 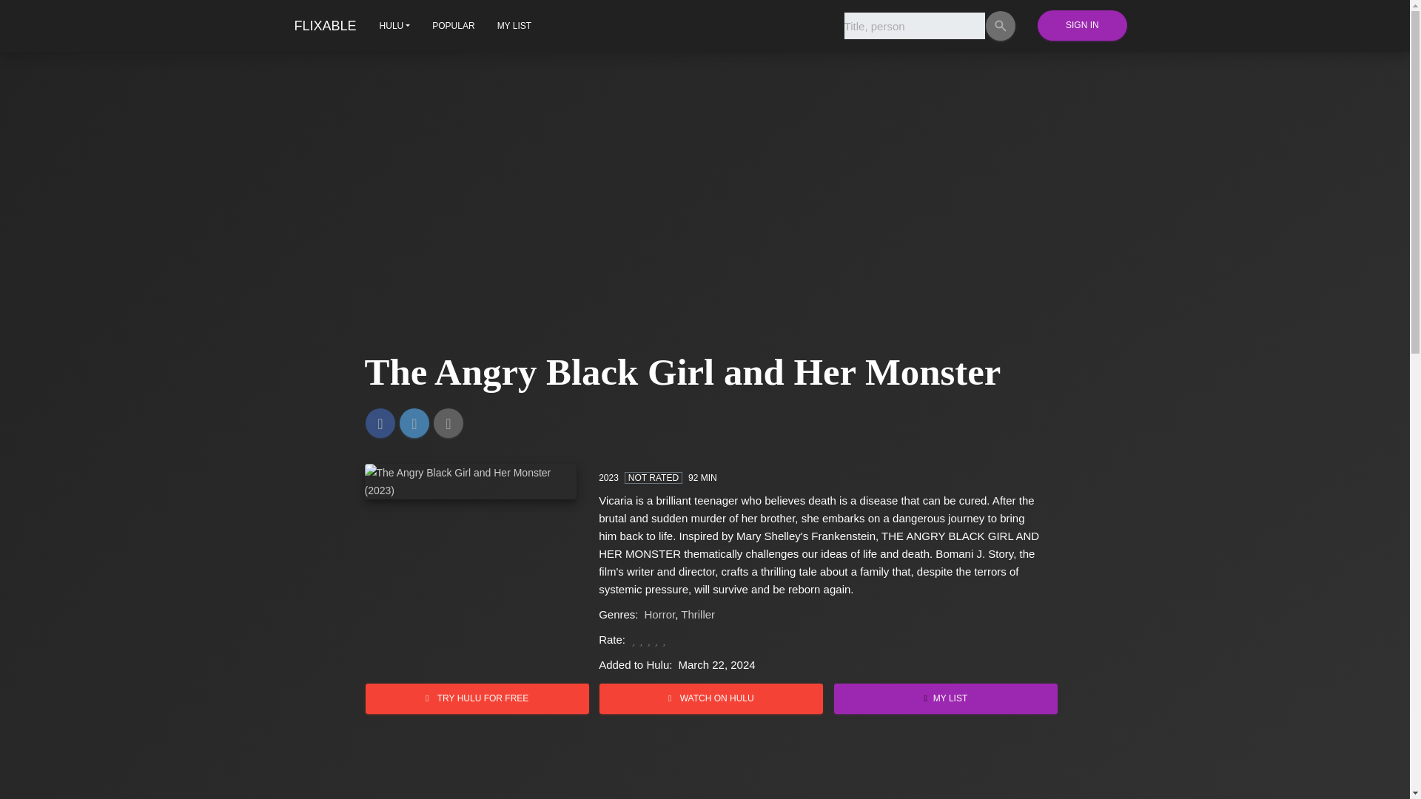 What do you see at coordinates (453, 25) in the screenshot?
I see `POPULAR` at bounding box center [453, 25].